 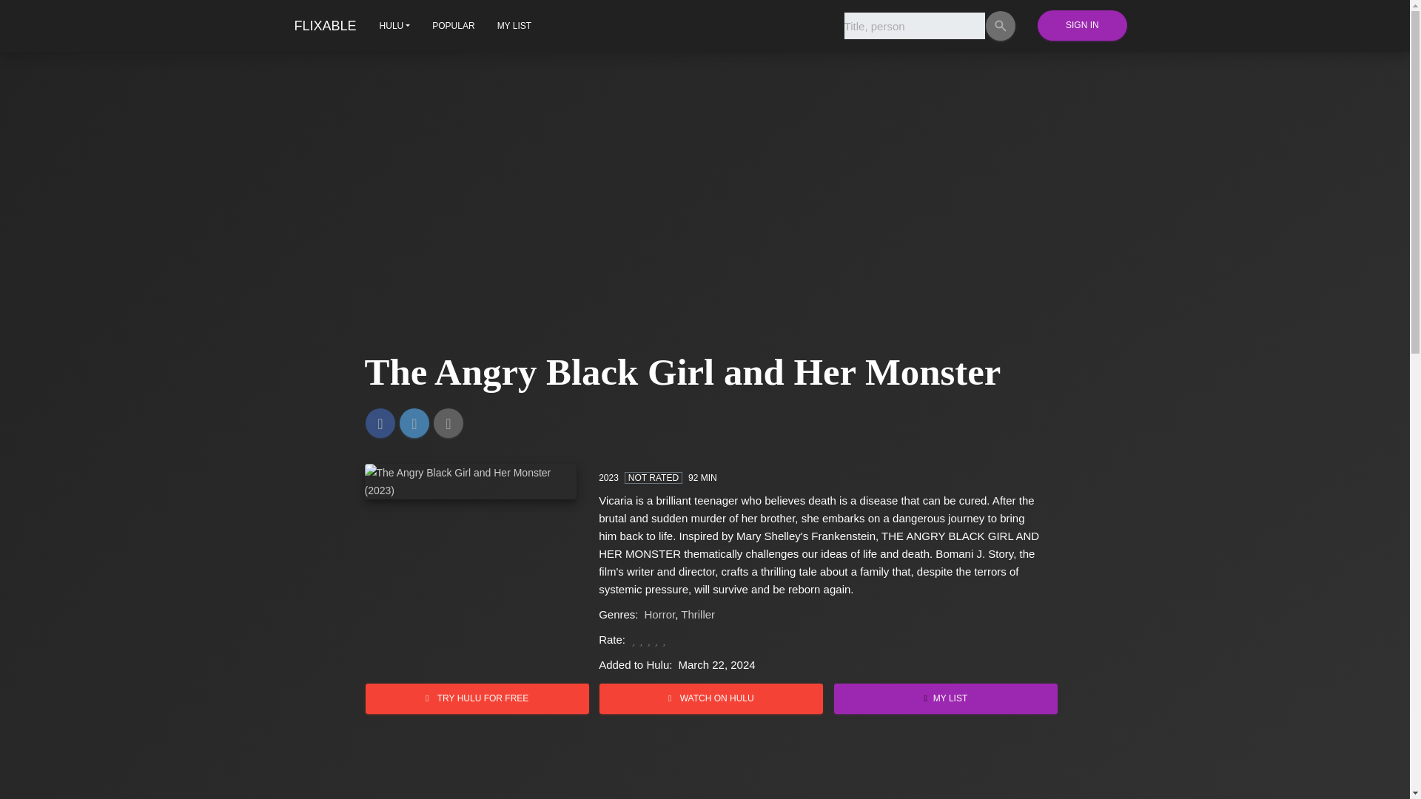 What do you see at coordinates (453, 25) in the screenshot?
I see `POPULAR` at bounding box center [453, 25].